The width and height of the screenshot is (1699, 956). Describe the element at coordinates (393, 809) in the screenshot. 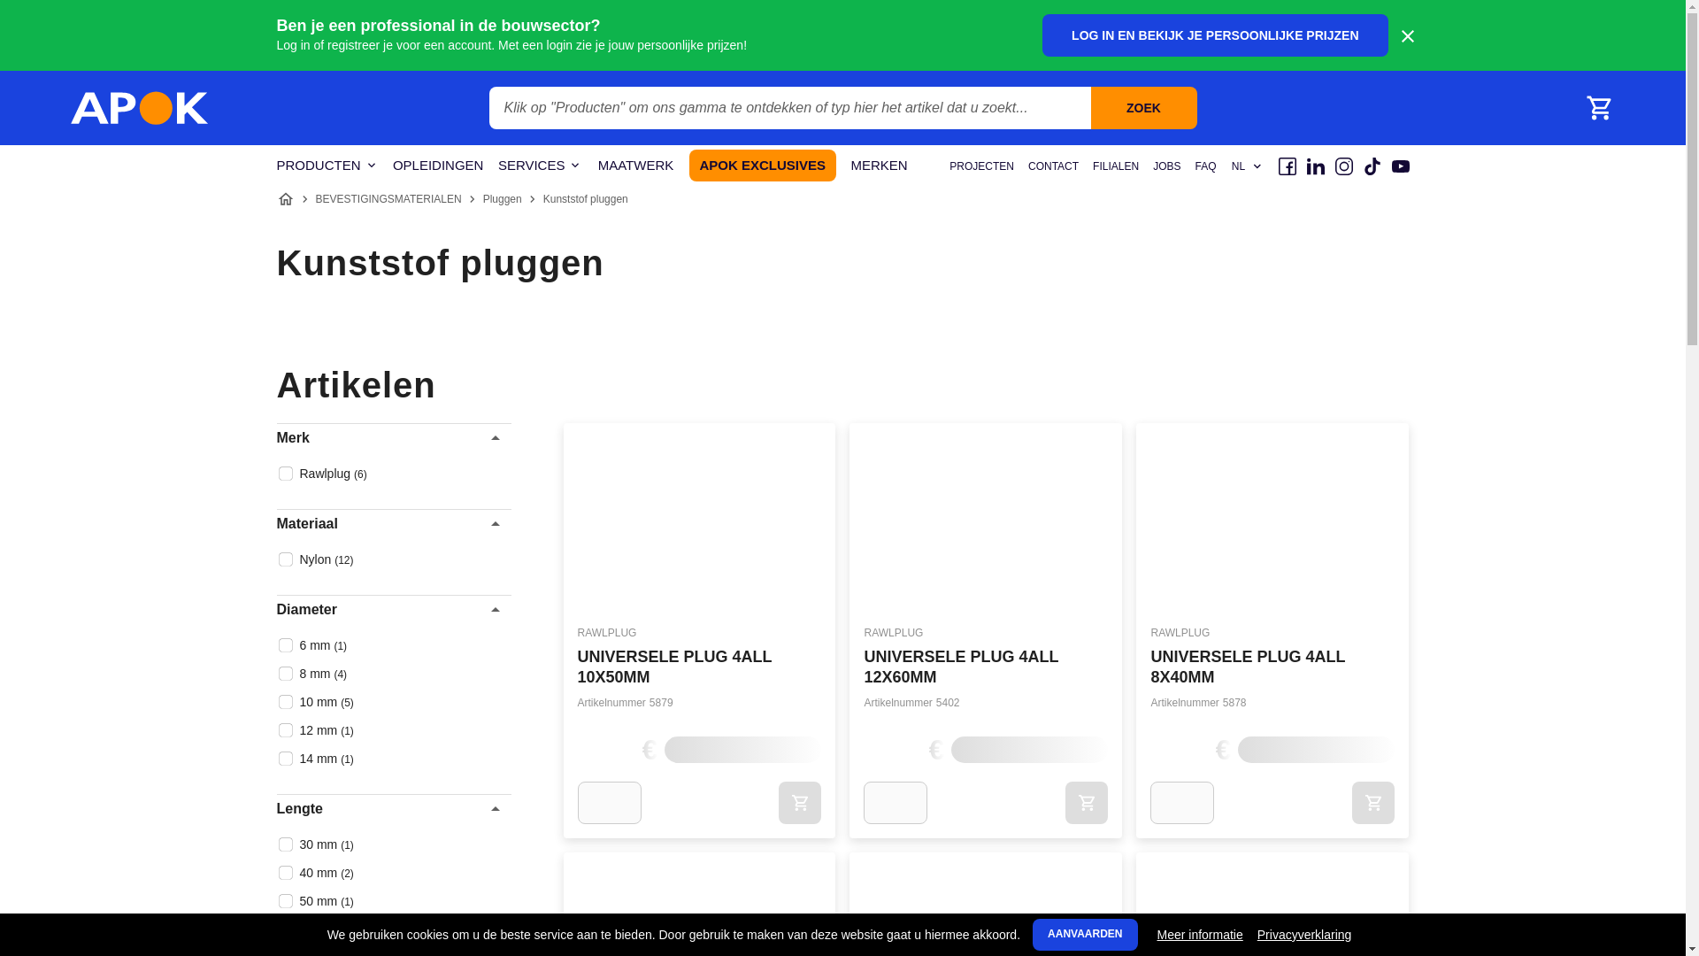

I see `Lengte
Collapse filter` at that location.